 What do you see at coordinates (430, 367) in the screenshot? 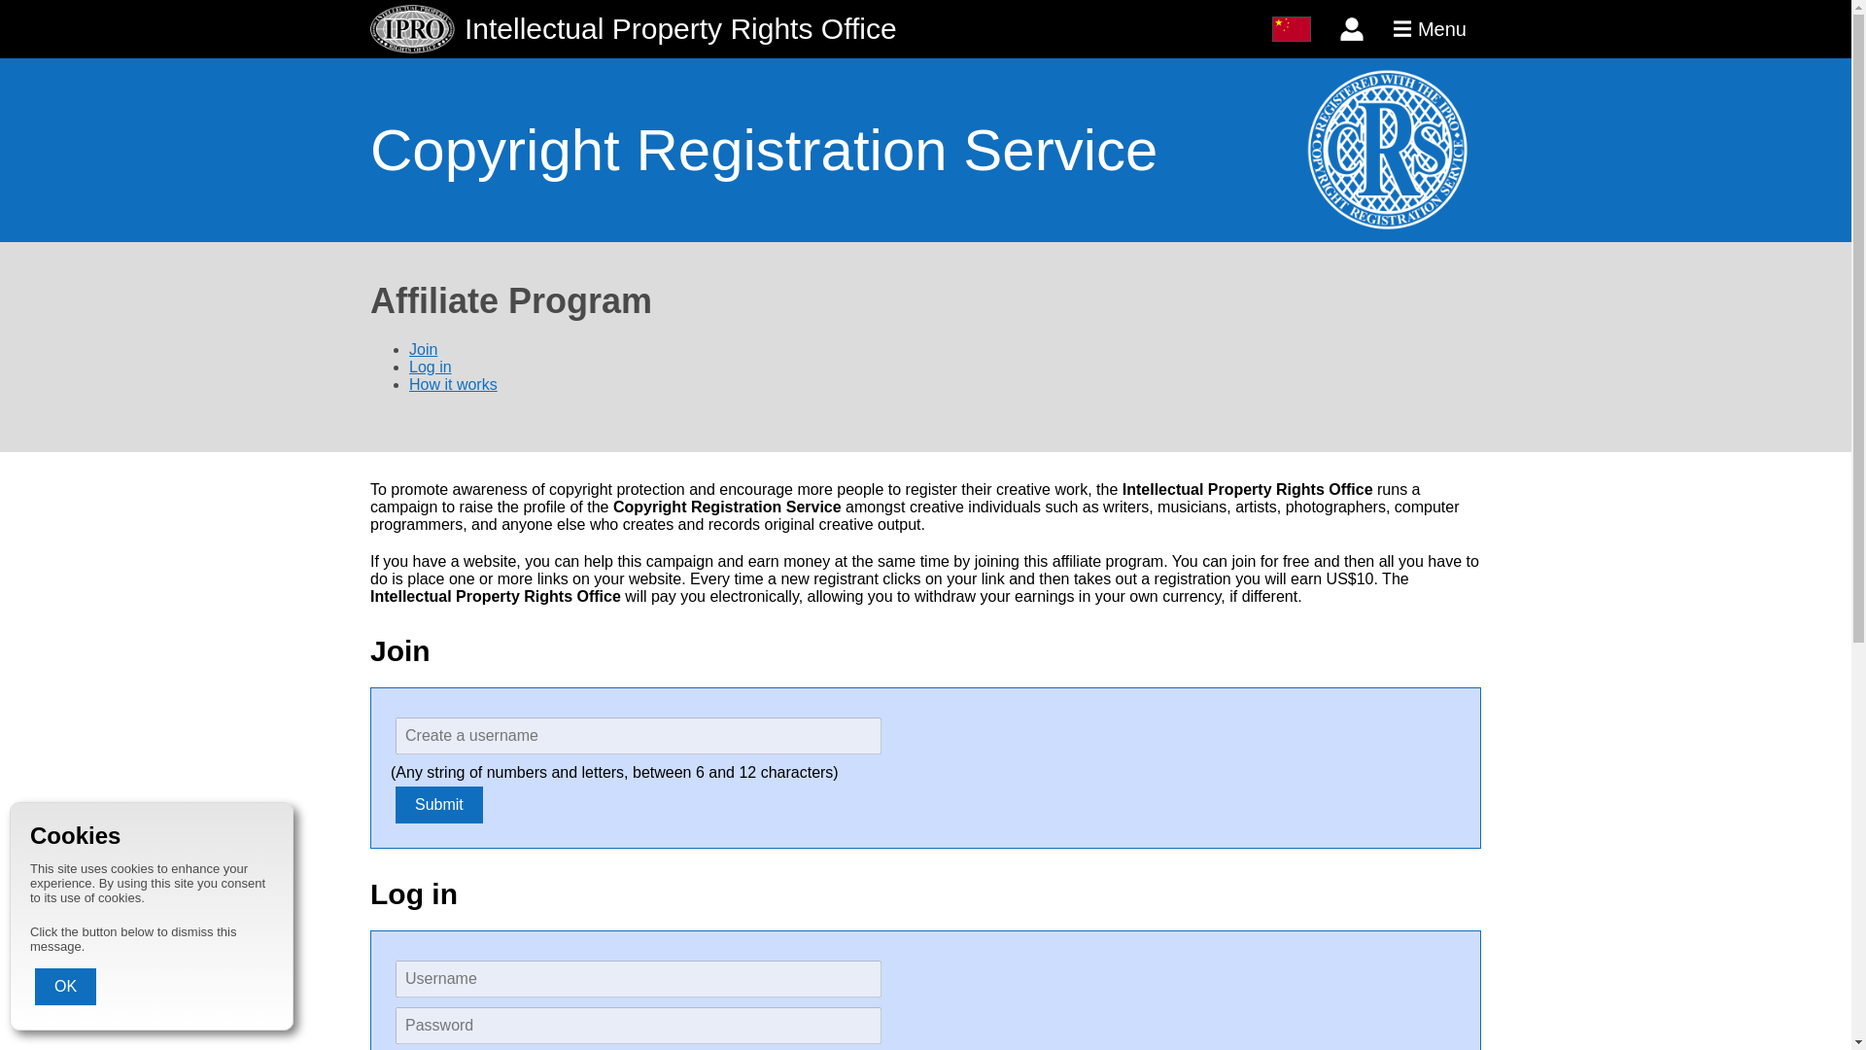
I see `Log in` at bounding box center [430, 367].